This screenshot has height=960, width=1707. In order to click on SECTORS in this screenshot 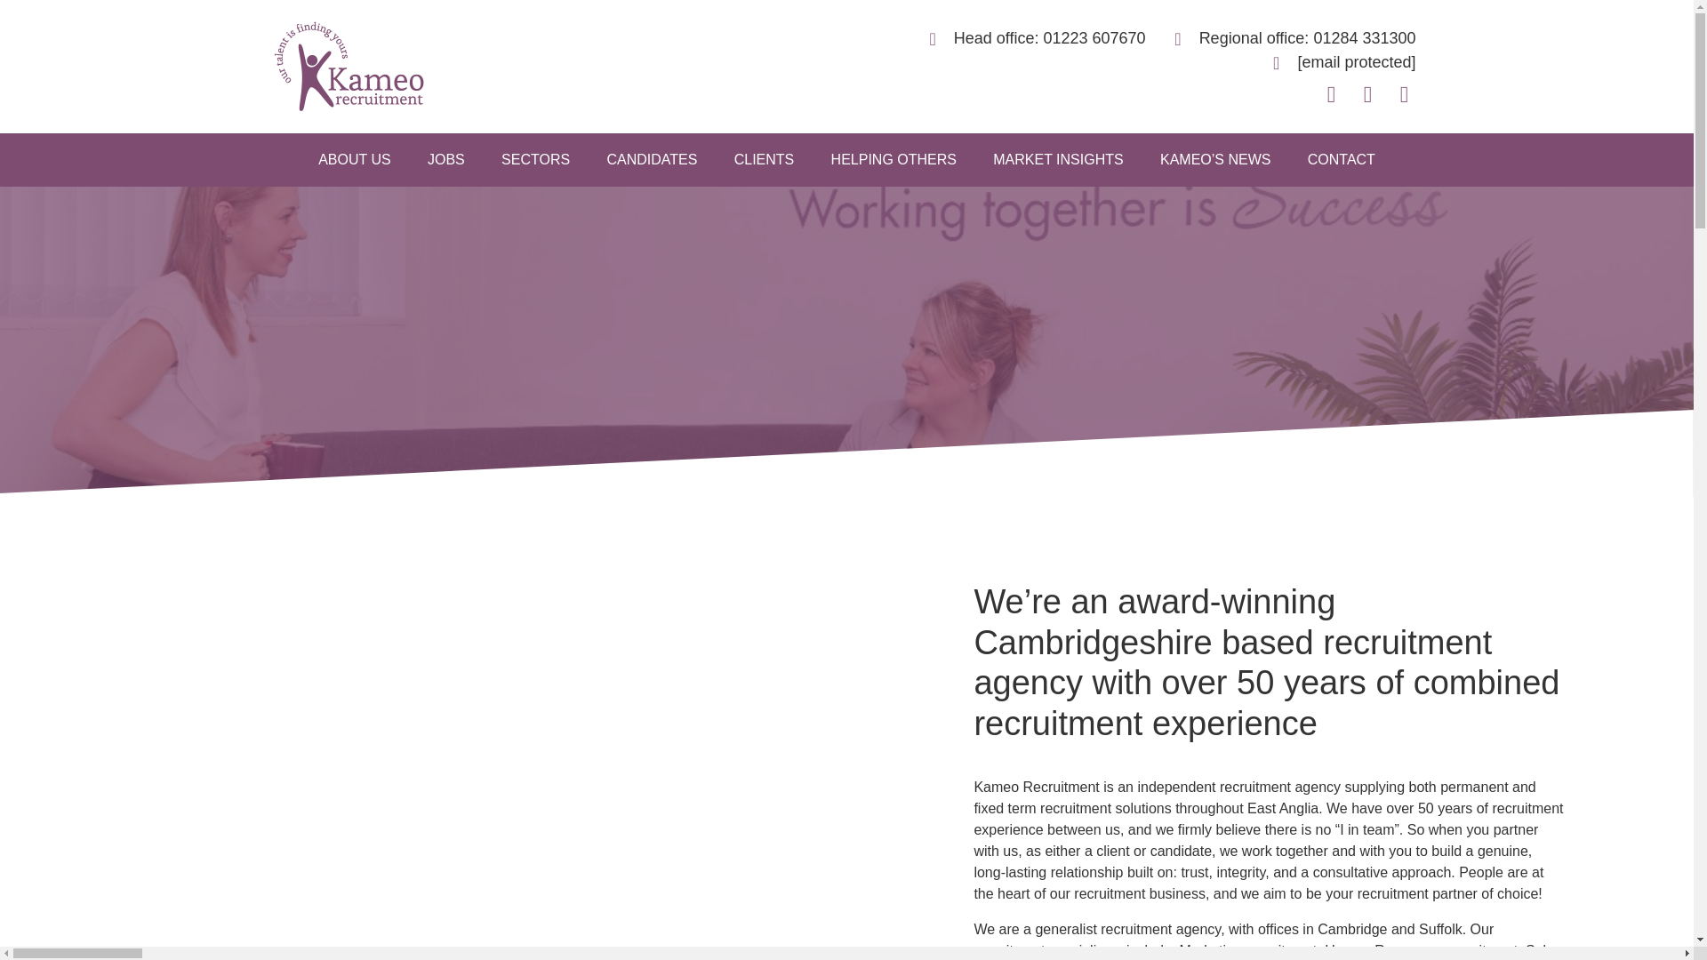, I will do `click(535, 160)`.